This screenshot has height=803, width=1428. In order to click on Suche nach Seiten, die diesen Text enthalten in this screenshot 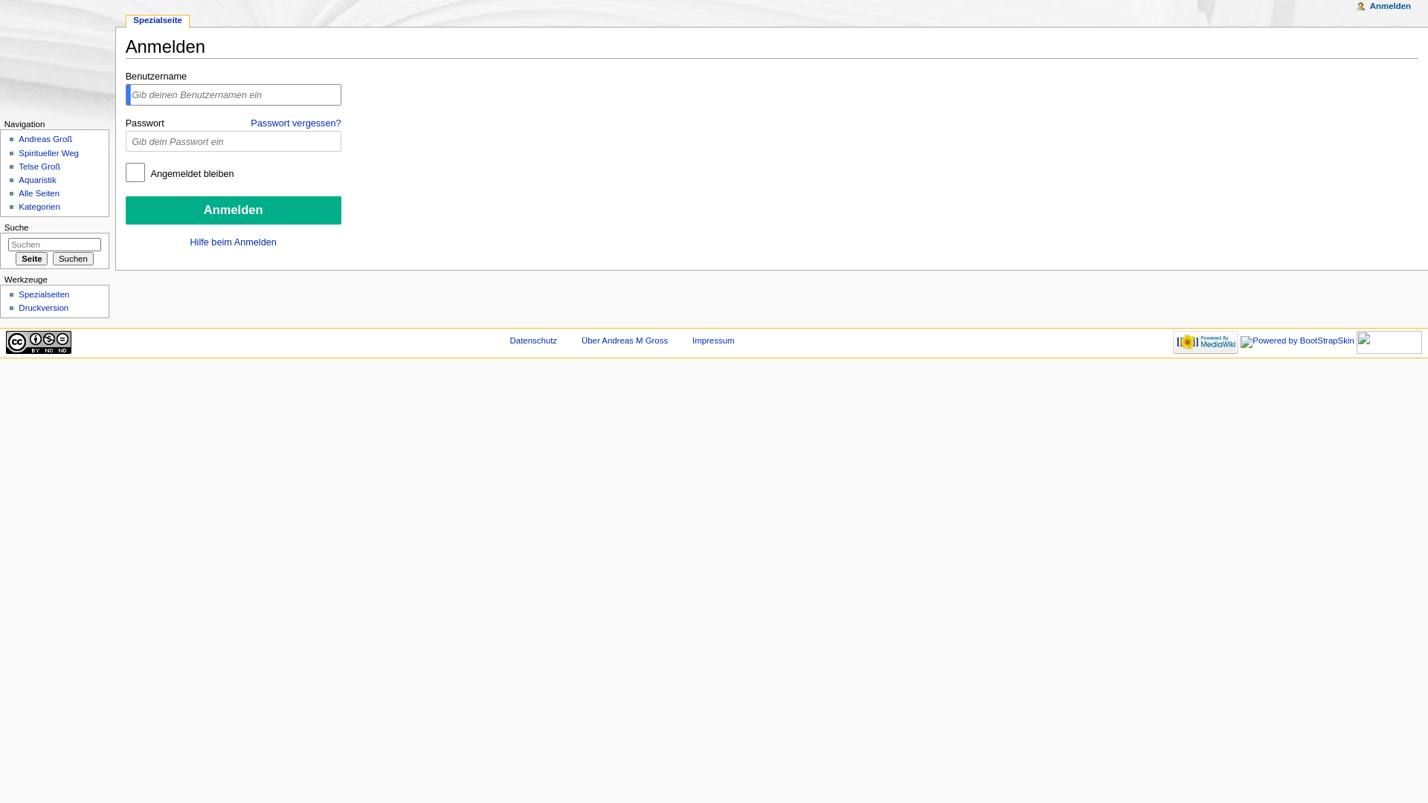, I will do `click(73, 259)`.